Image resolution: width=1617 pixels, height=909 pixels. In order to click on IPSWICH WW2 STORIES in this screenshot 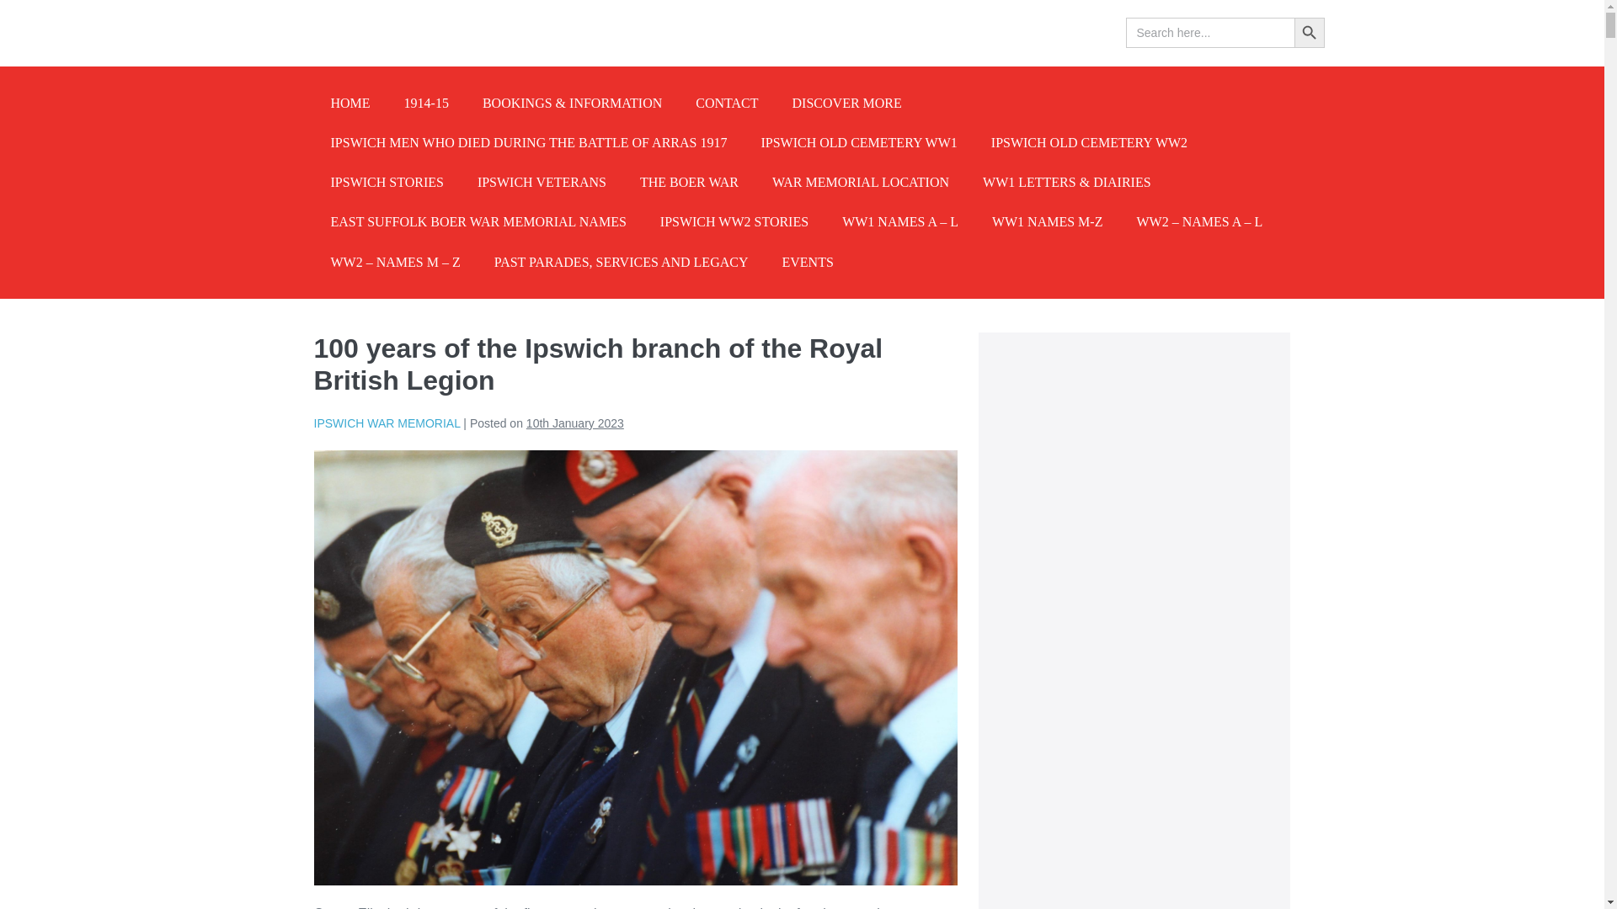, I will do `click(734, 221)`.